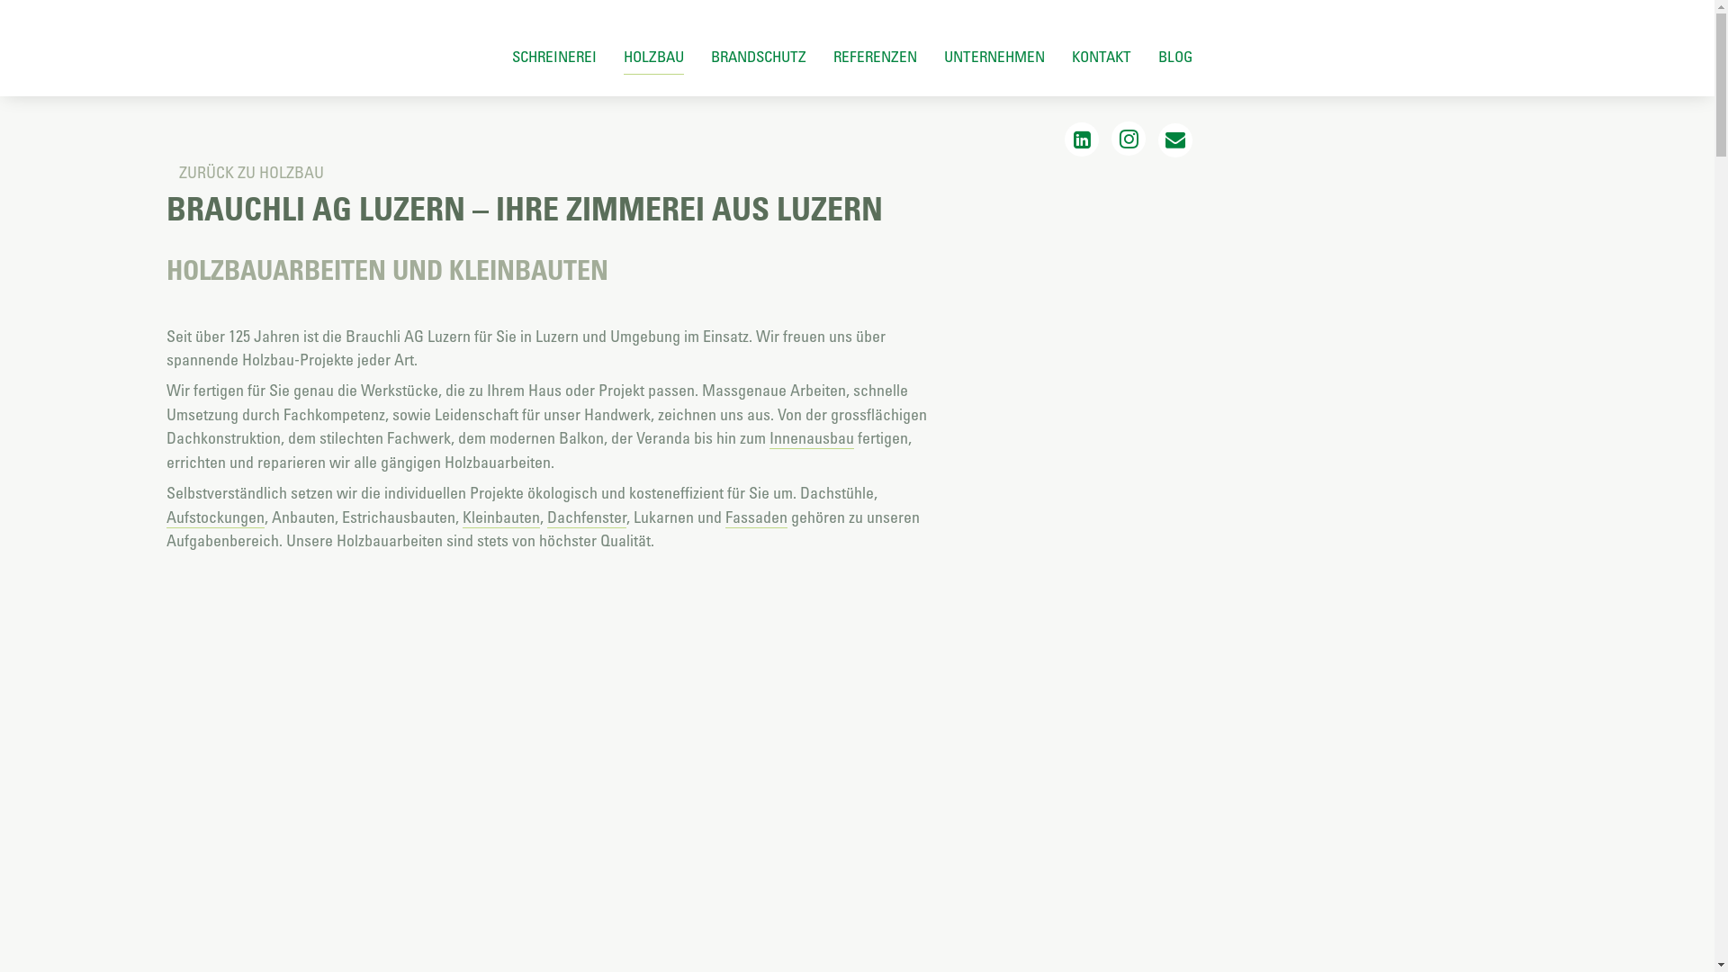 The height and width of the screenshot is (972, 1728). What do you see at coordinates (216, 517) in the screenshot?
I see `Aufstockungen` at bounding box center [216, 517].